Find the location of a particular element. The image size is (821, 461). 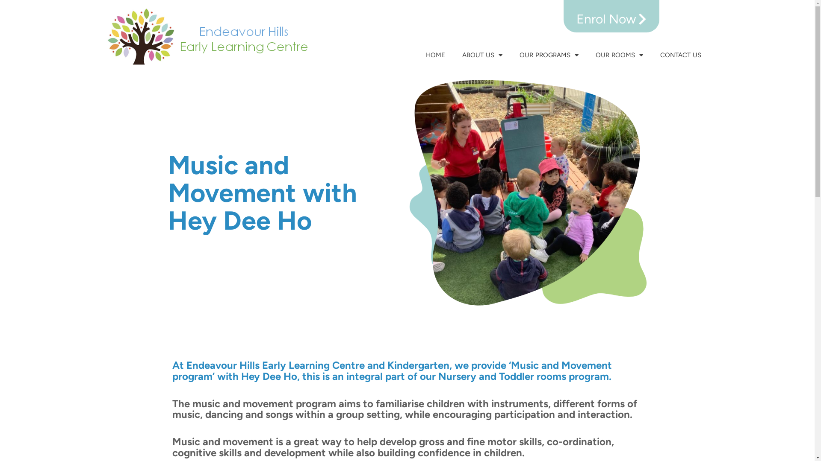

HOME is located at coordinates (435, 55).